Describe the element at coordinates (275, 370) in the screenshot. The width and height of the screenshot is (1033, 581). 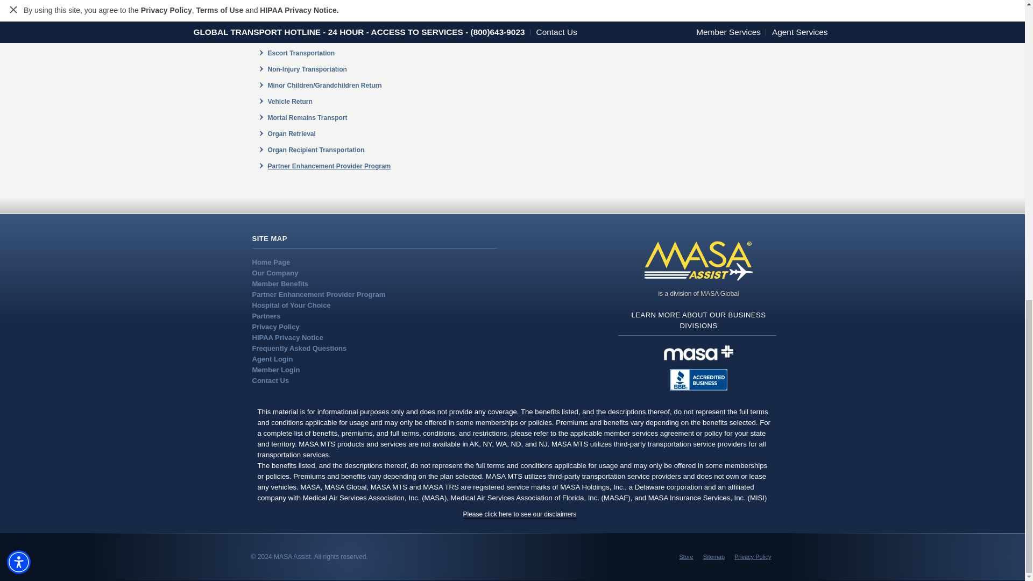
I see `Member Login` at that location.